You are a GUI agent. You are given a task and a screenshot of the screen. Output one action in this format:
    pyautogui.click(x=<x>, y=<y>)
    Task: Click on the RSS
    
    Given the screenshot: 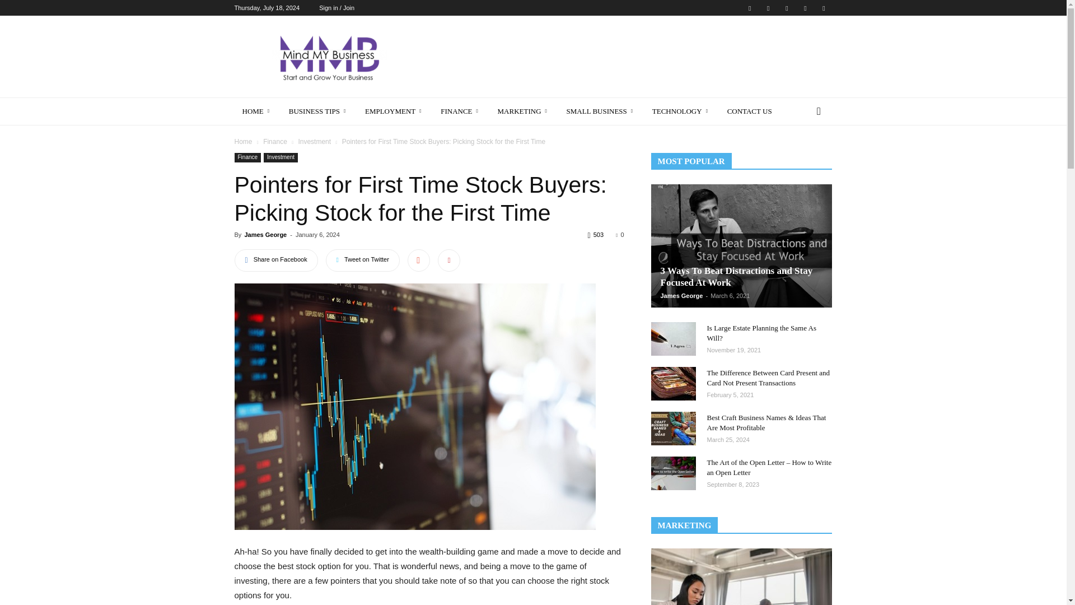 What is the action you would take?
    pyautogui.click(x=805, y=8)
    